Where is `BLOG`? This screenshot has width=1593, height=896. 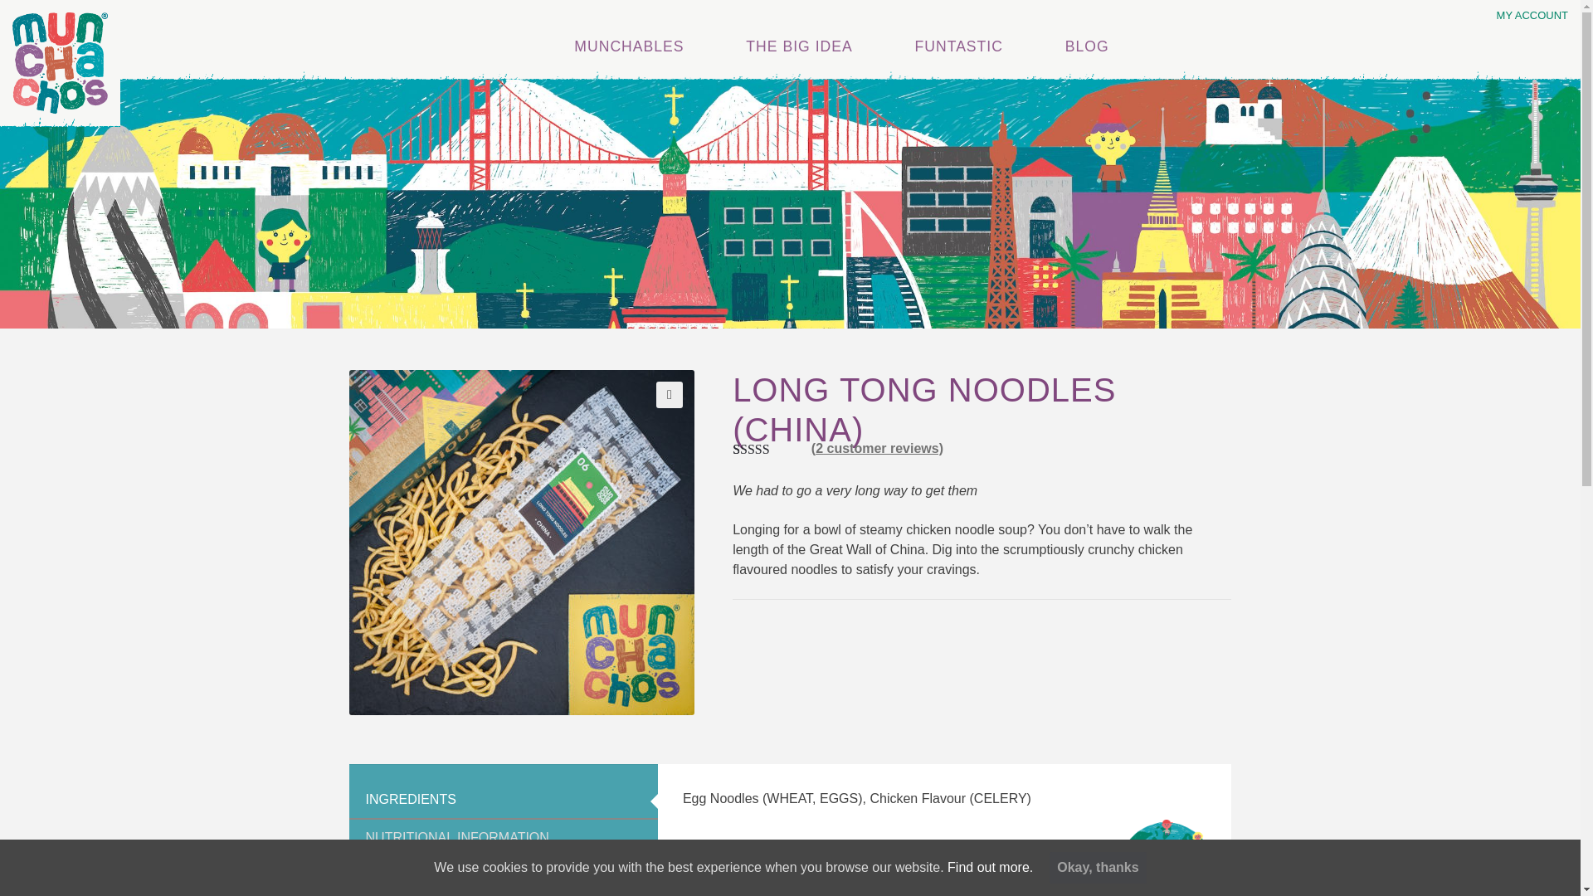 BLOG is located at coordinates (1087, 36).